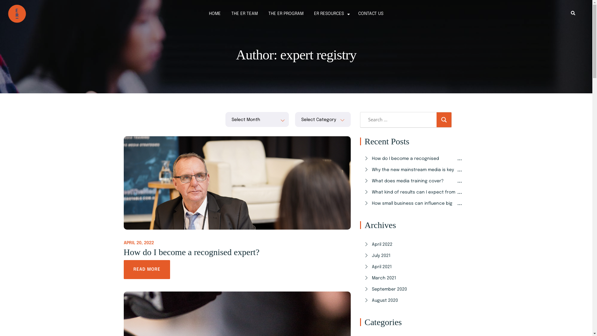  Describe the element at coordinates (414, 301) in the screenshot. I see `August 2020` at that location.